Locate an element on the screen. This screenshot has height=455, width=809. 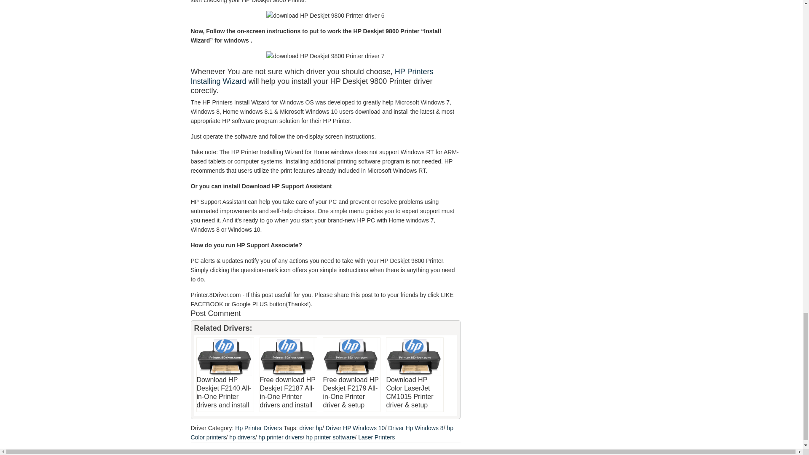
Download HP Deskjet 9800 Printer driver 6 is located at coordinates (325, 15).